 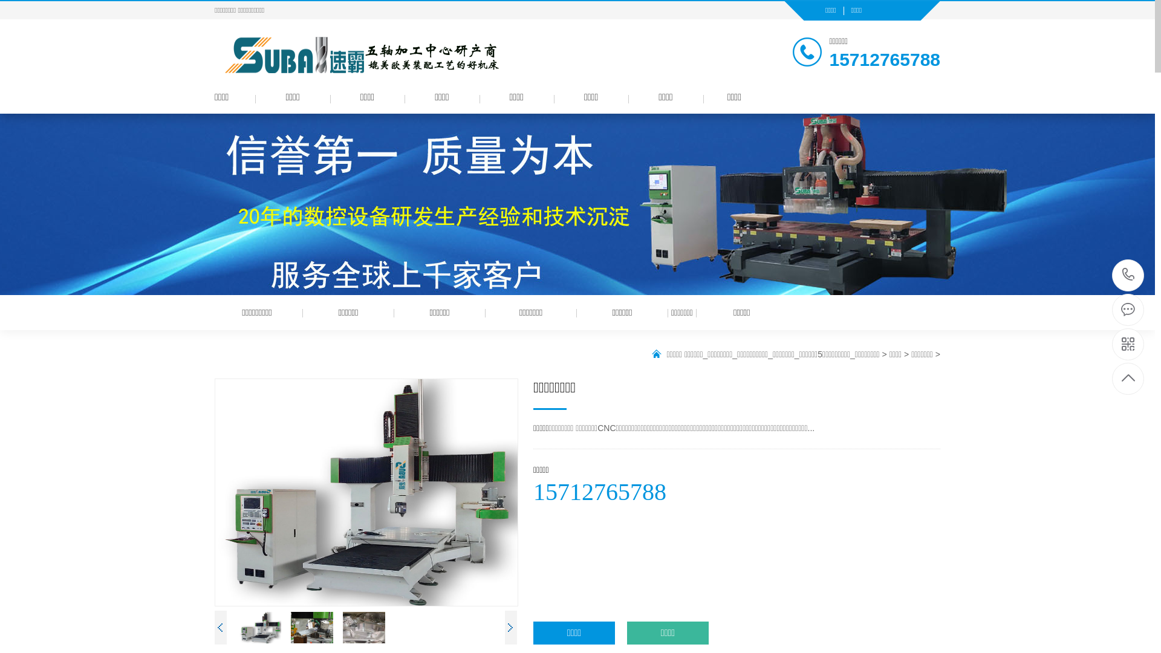 I want to click on 15712765788, so click(x=1128, y=276).